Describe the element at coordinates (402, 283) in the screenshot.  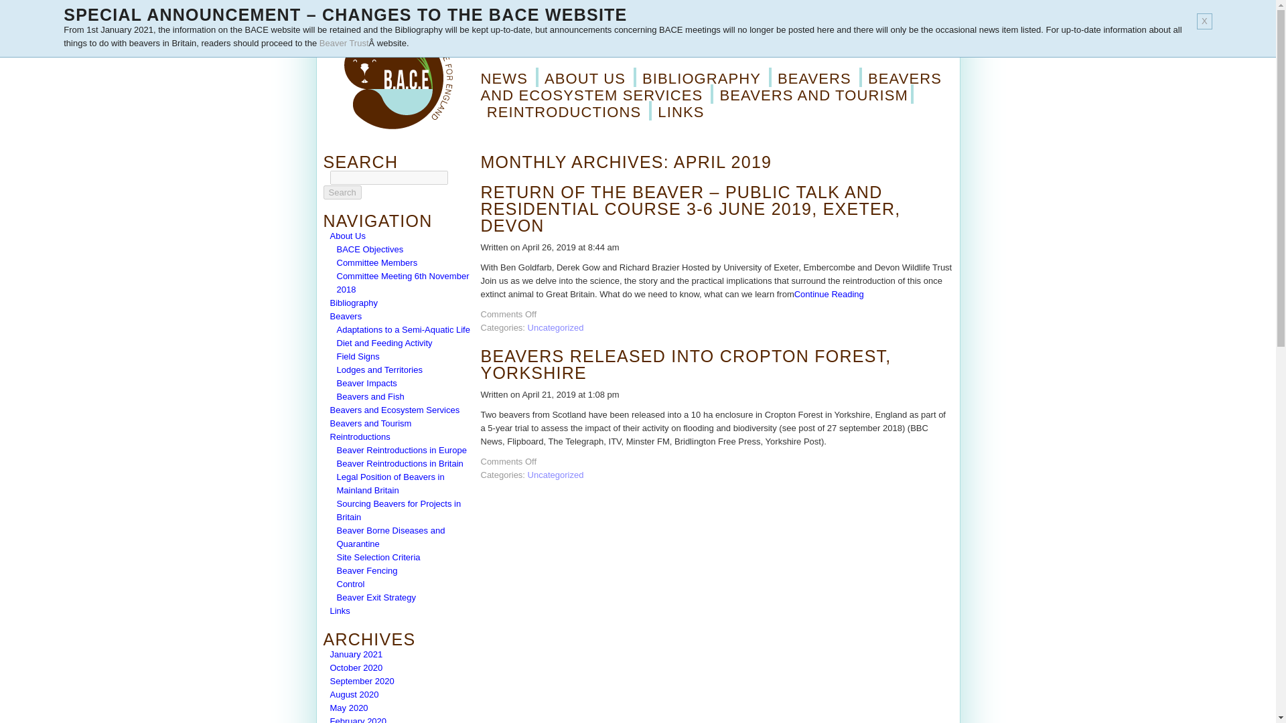
I see `Committee Meeting 6th November 2018` at that location.